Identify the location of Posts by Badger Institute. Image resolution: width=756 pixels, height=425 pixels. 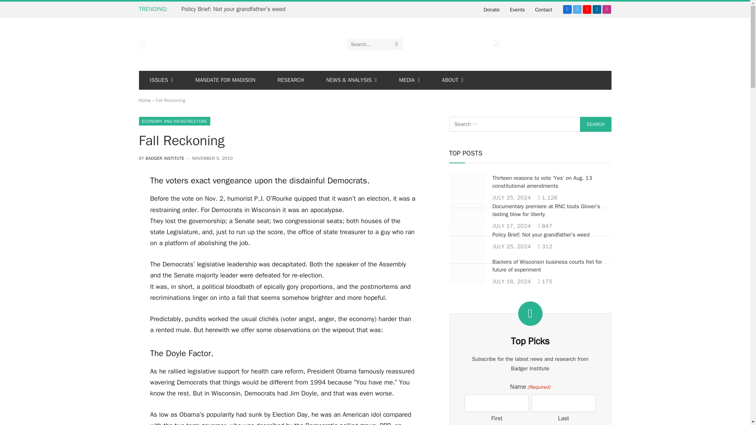
(165, 158).